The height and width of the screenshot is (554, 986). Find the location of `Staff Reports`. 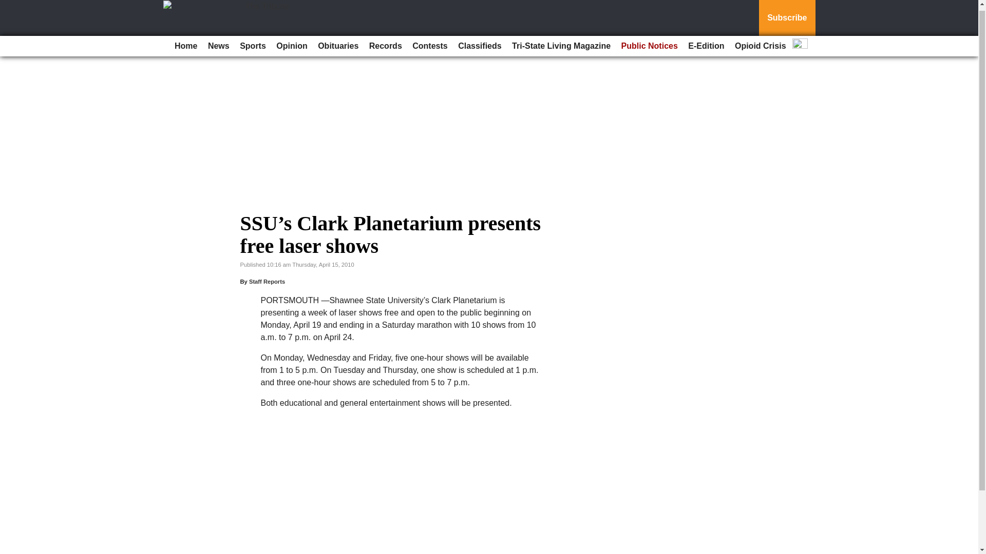

Staff Reports is located at coordinates (267, 282).